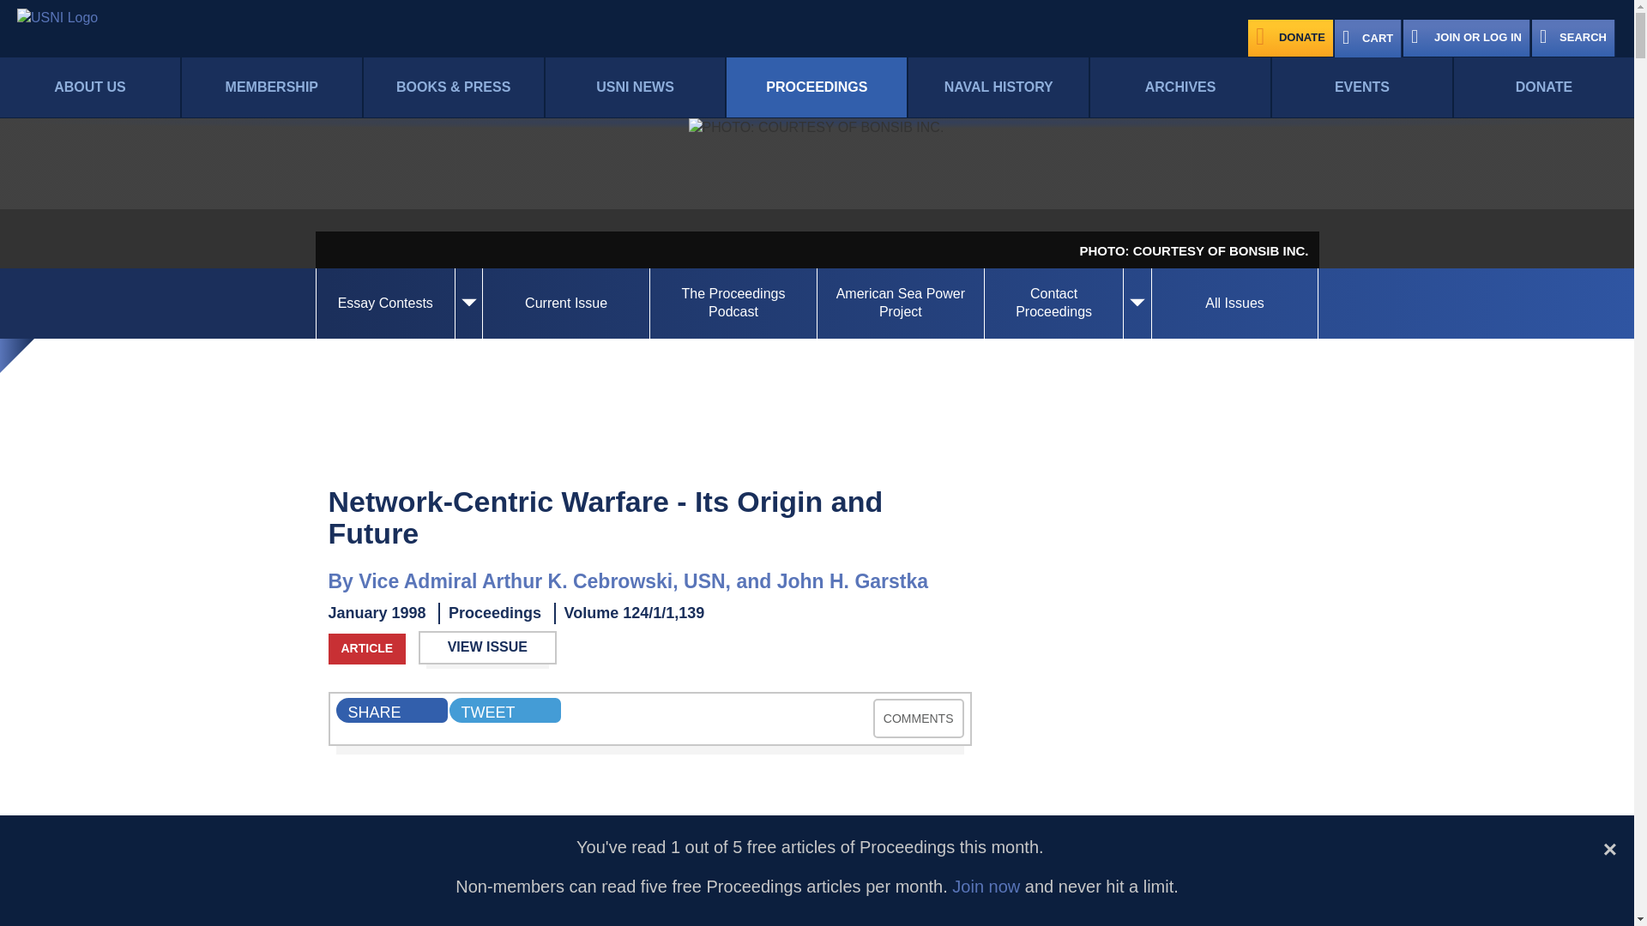 This screenshot has height=926, width=1647. I want to click on SEARCH, so click(1573, 38).